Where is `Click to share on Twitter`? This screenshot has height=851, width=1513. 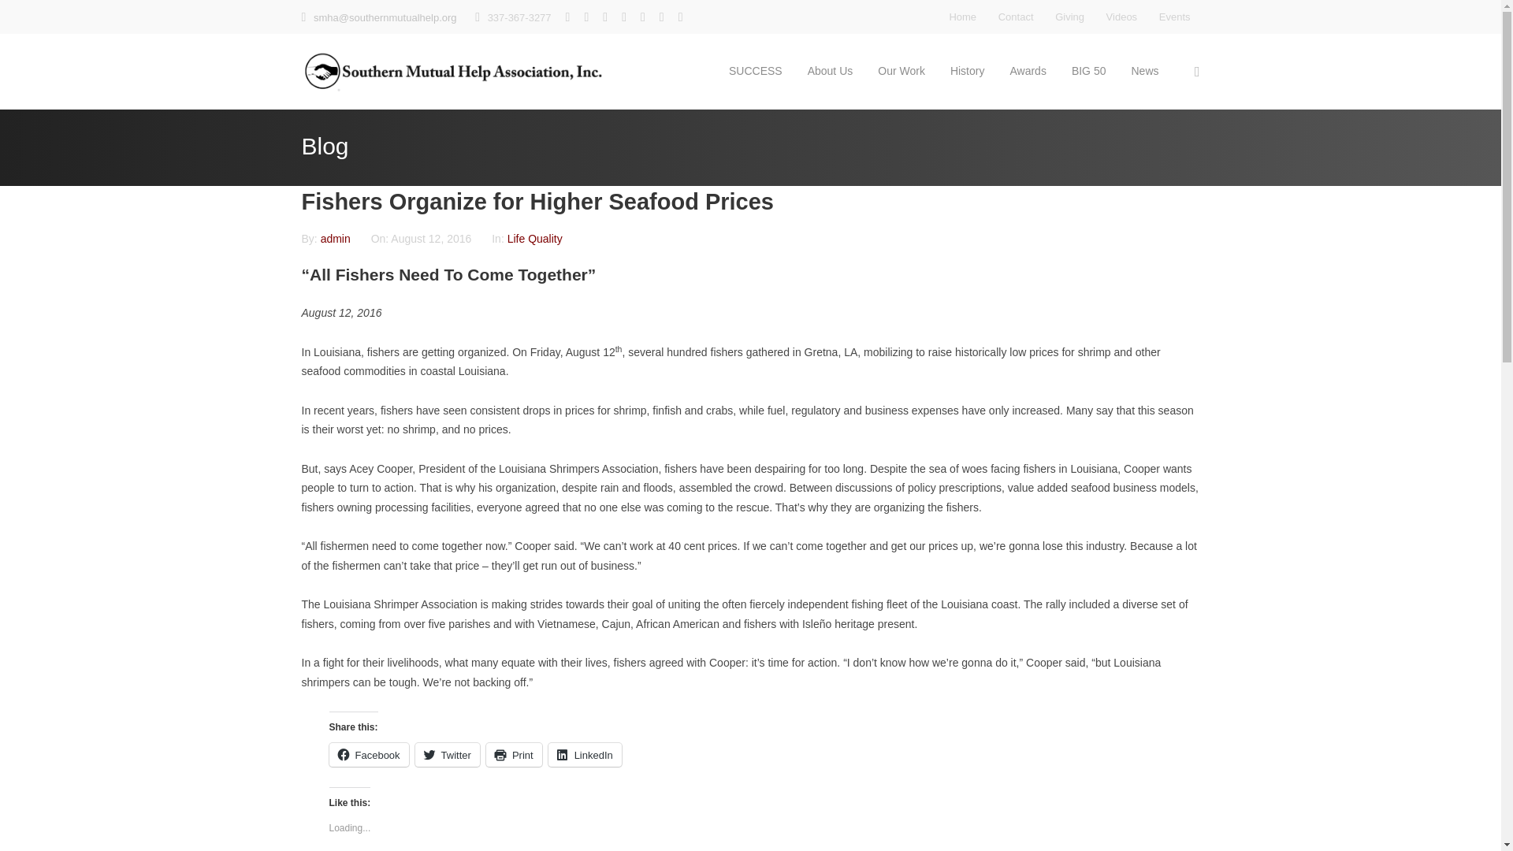 Click to share on Twitter is located at coordinates (447, 755).